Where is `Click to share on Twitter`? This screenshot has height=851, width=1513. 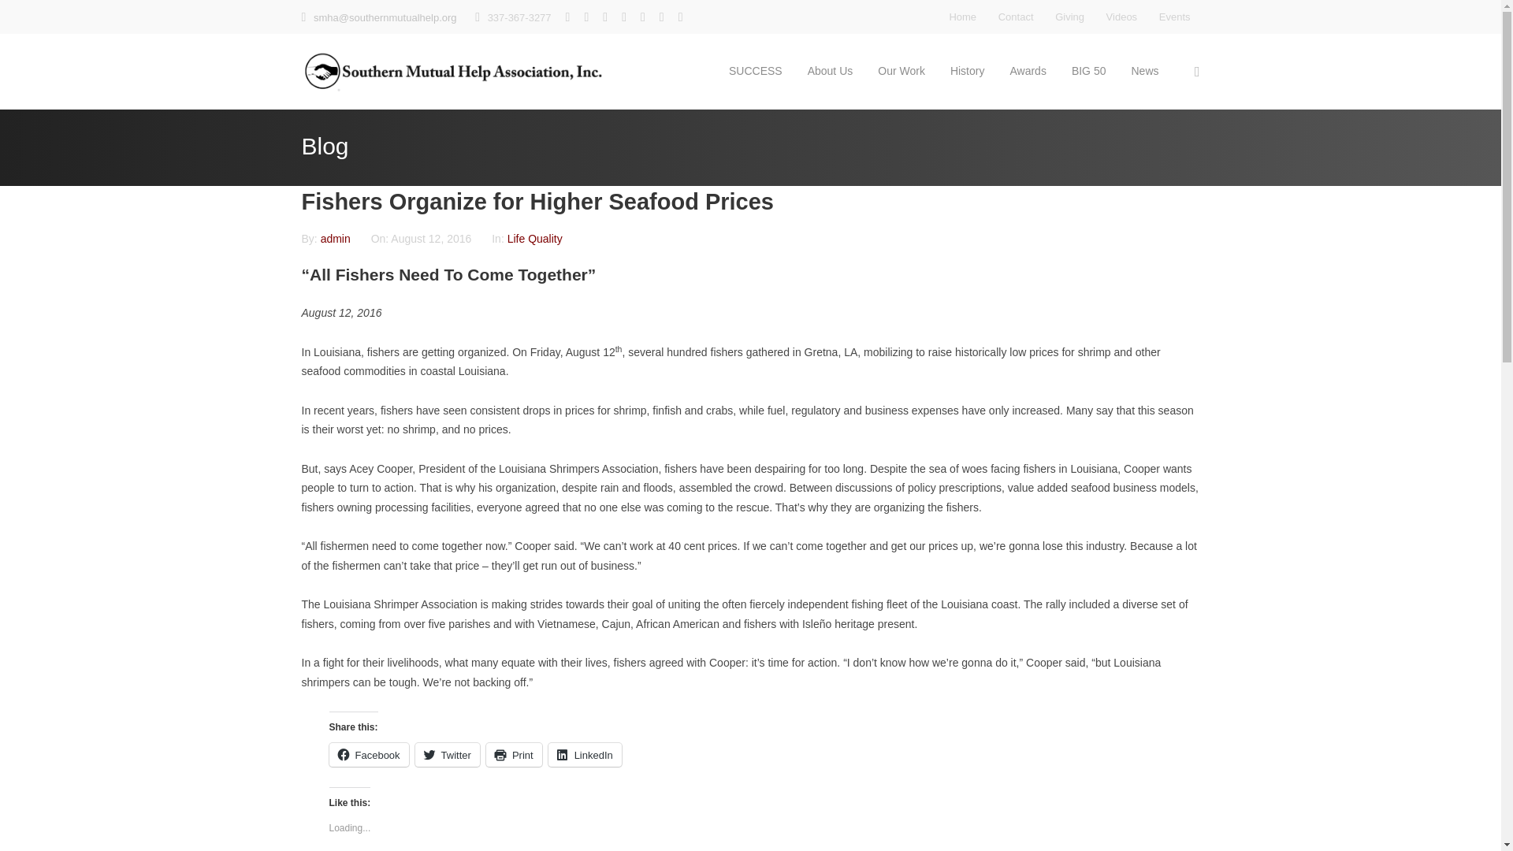 Click to share on Twitter is located at coordinates (447, 755).